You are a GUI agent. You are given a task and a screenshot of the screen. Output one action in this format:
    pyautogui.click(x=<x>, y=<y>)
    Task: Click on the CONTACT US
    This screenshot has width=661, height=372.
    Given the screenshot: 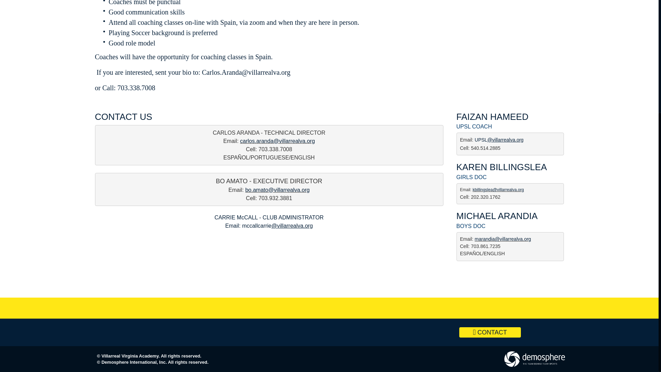 What is the action you would take?
    pyautogui.click(x=124, y=117)
    